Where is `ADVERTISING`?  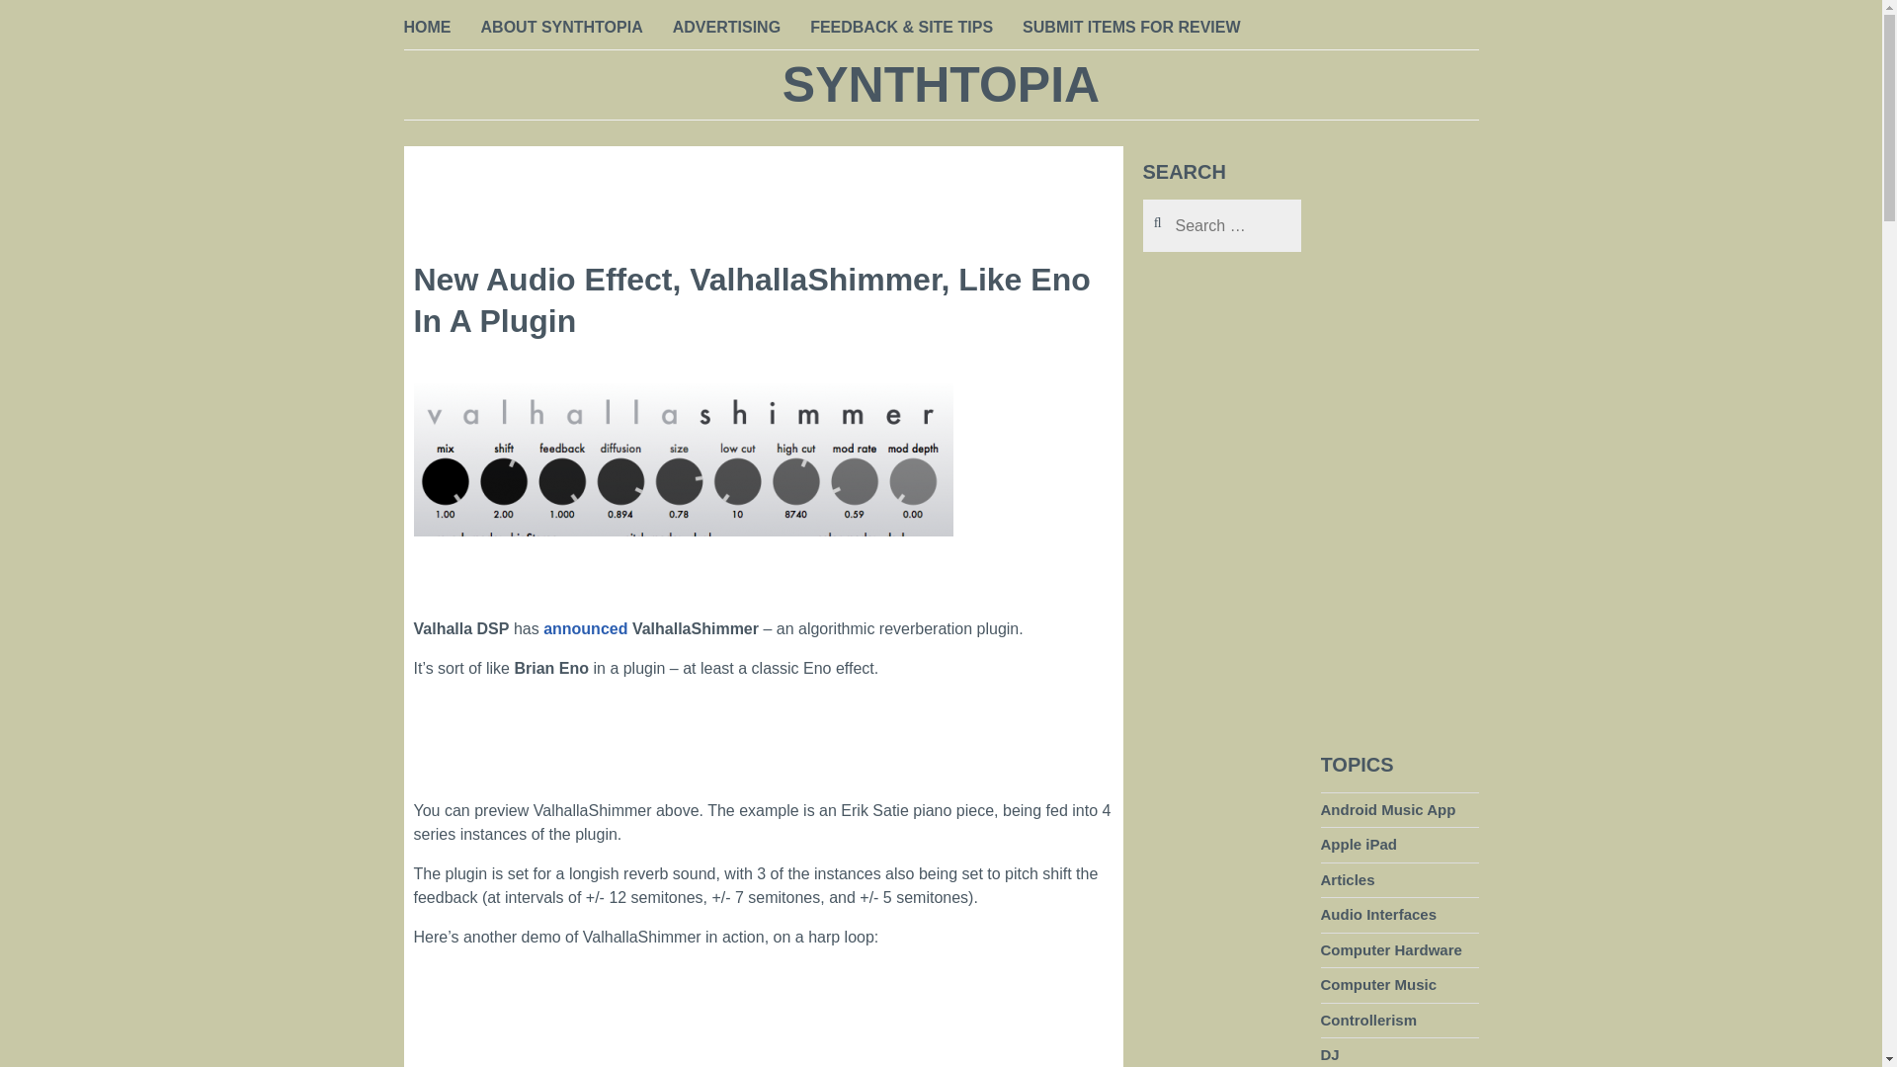
ADVERTISING is located at coordinates (726, 29).